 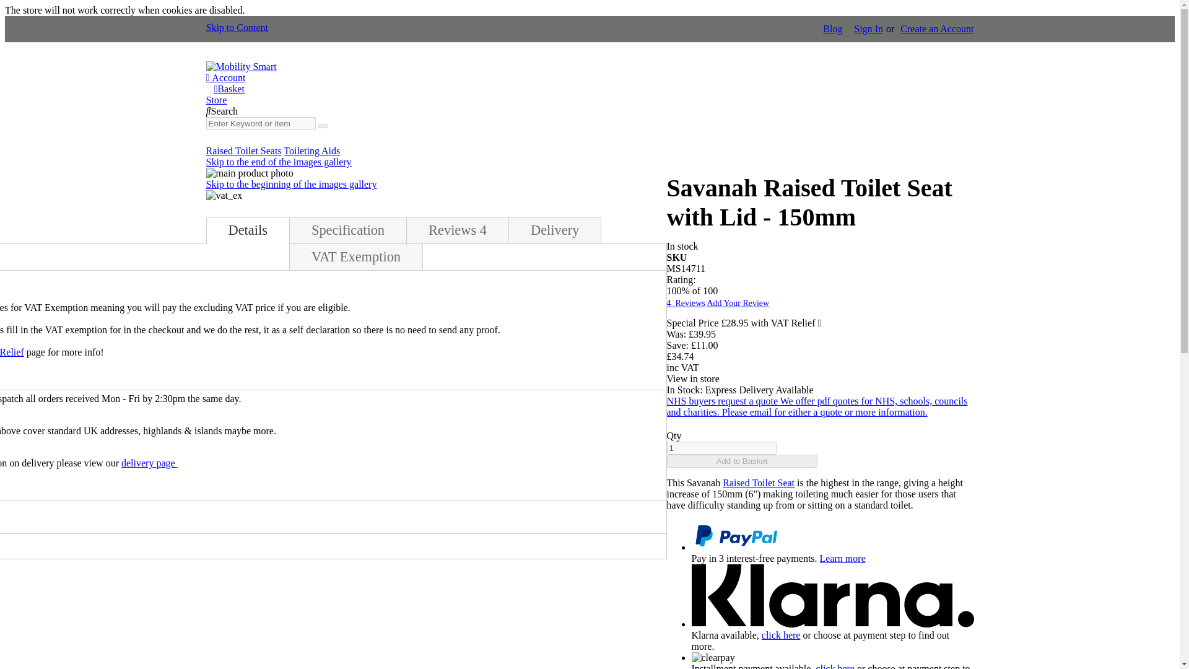 I want to click on Store, so click(x=216, y=100).